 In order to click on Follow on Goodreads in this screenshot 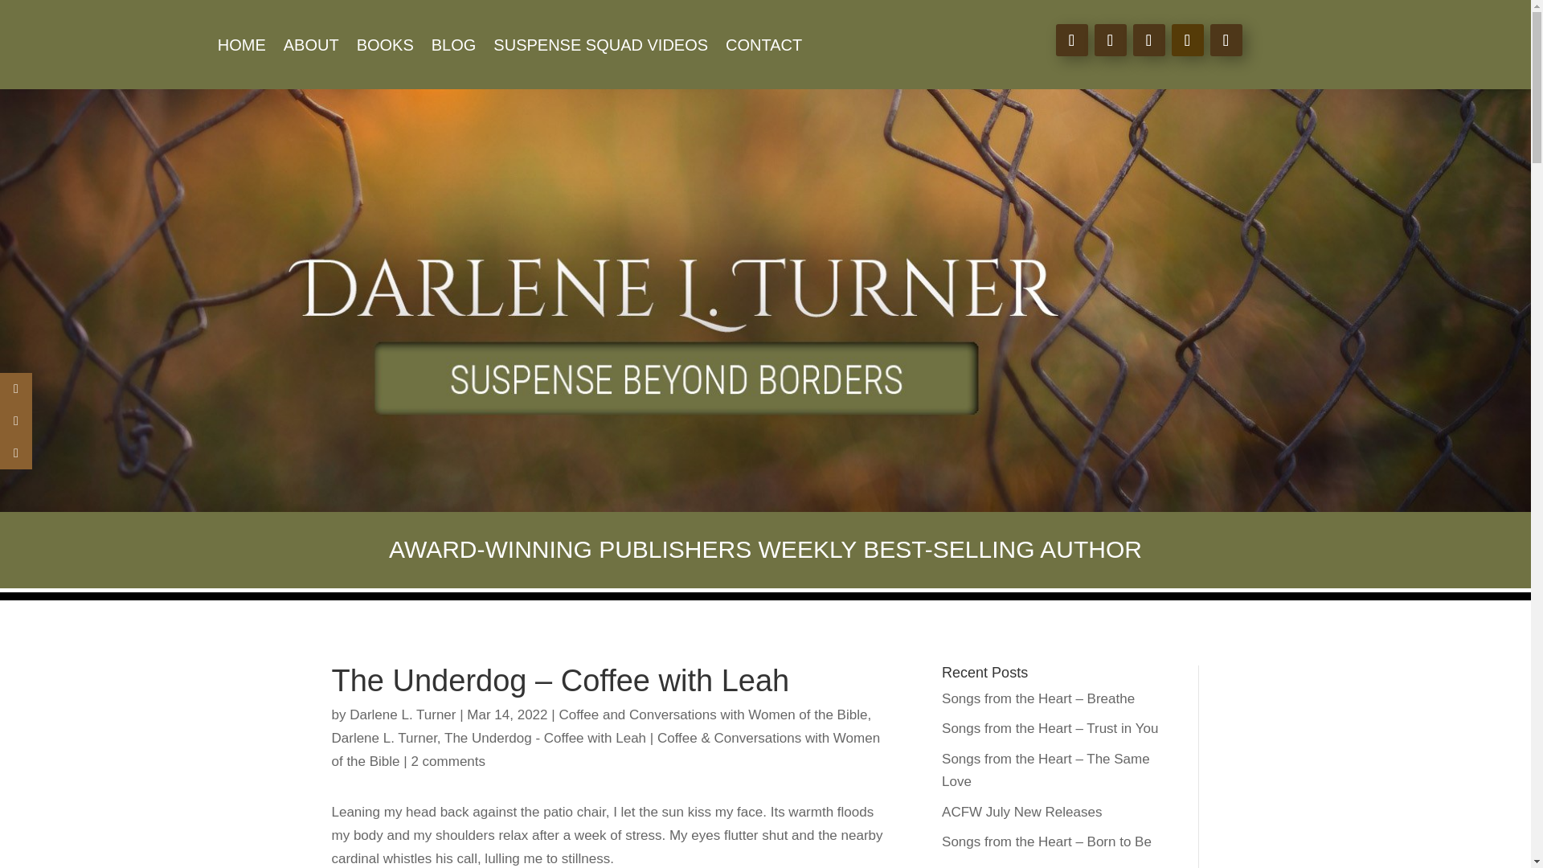, I will do `click(1187, 40)`.